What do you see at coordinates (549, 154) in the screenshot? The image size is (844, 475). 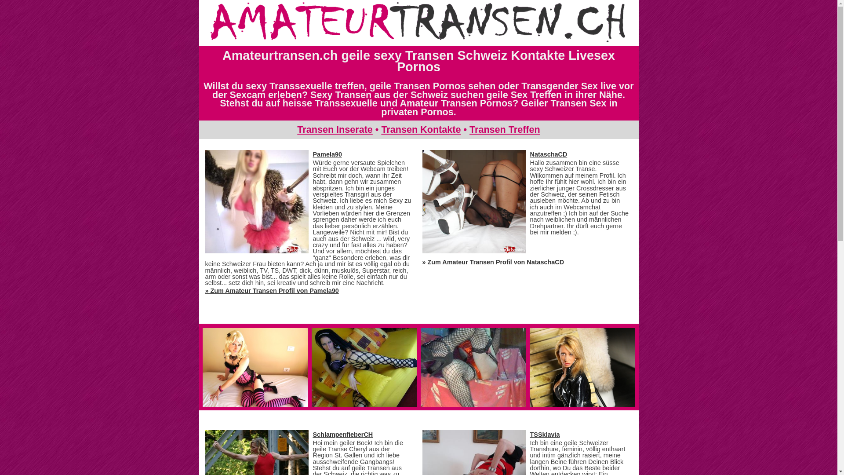 I see `NataschaCD` at bounding box center [549, 154].